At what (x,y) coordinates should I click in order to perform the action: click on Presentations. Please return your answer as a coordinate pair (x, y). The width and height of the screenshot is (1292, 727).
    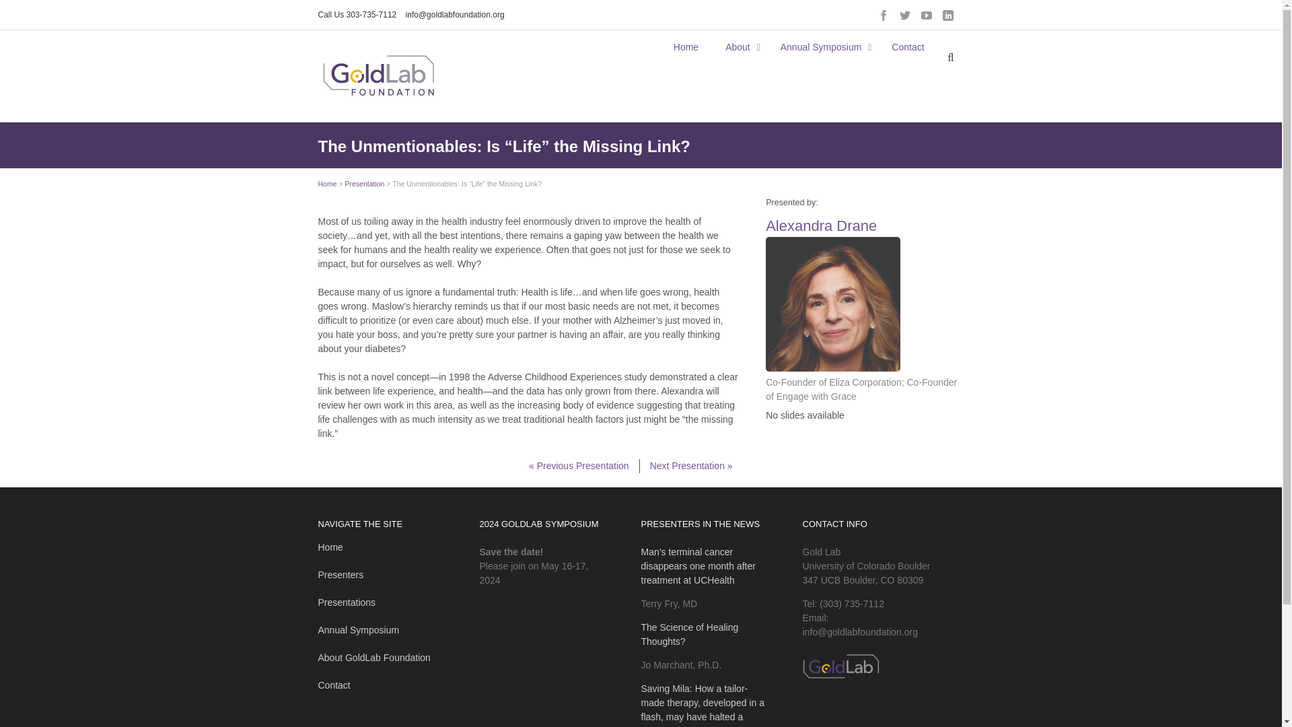
    Looking at the image, I should click on (347, 602).